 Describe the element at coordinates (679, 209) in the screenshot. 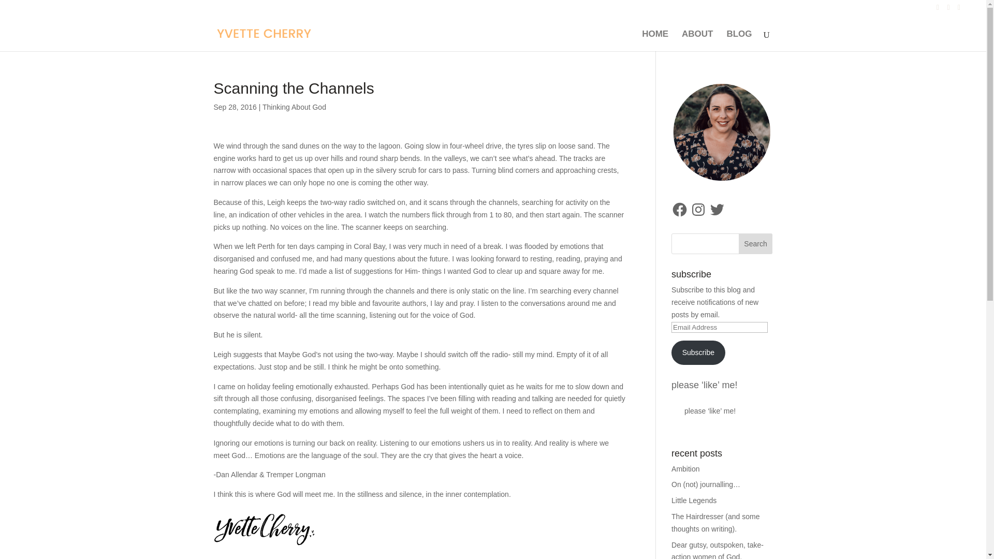

I see `Facebook` at that location.